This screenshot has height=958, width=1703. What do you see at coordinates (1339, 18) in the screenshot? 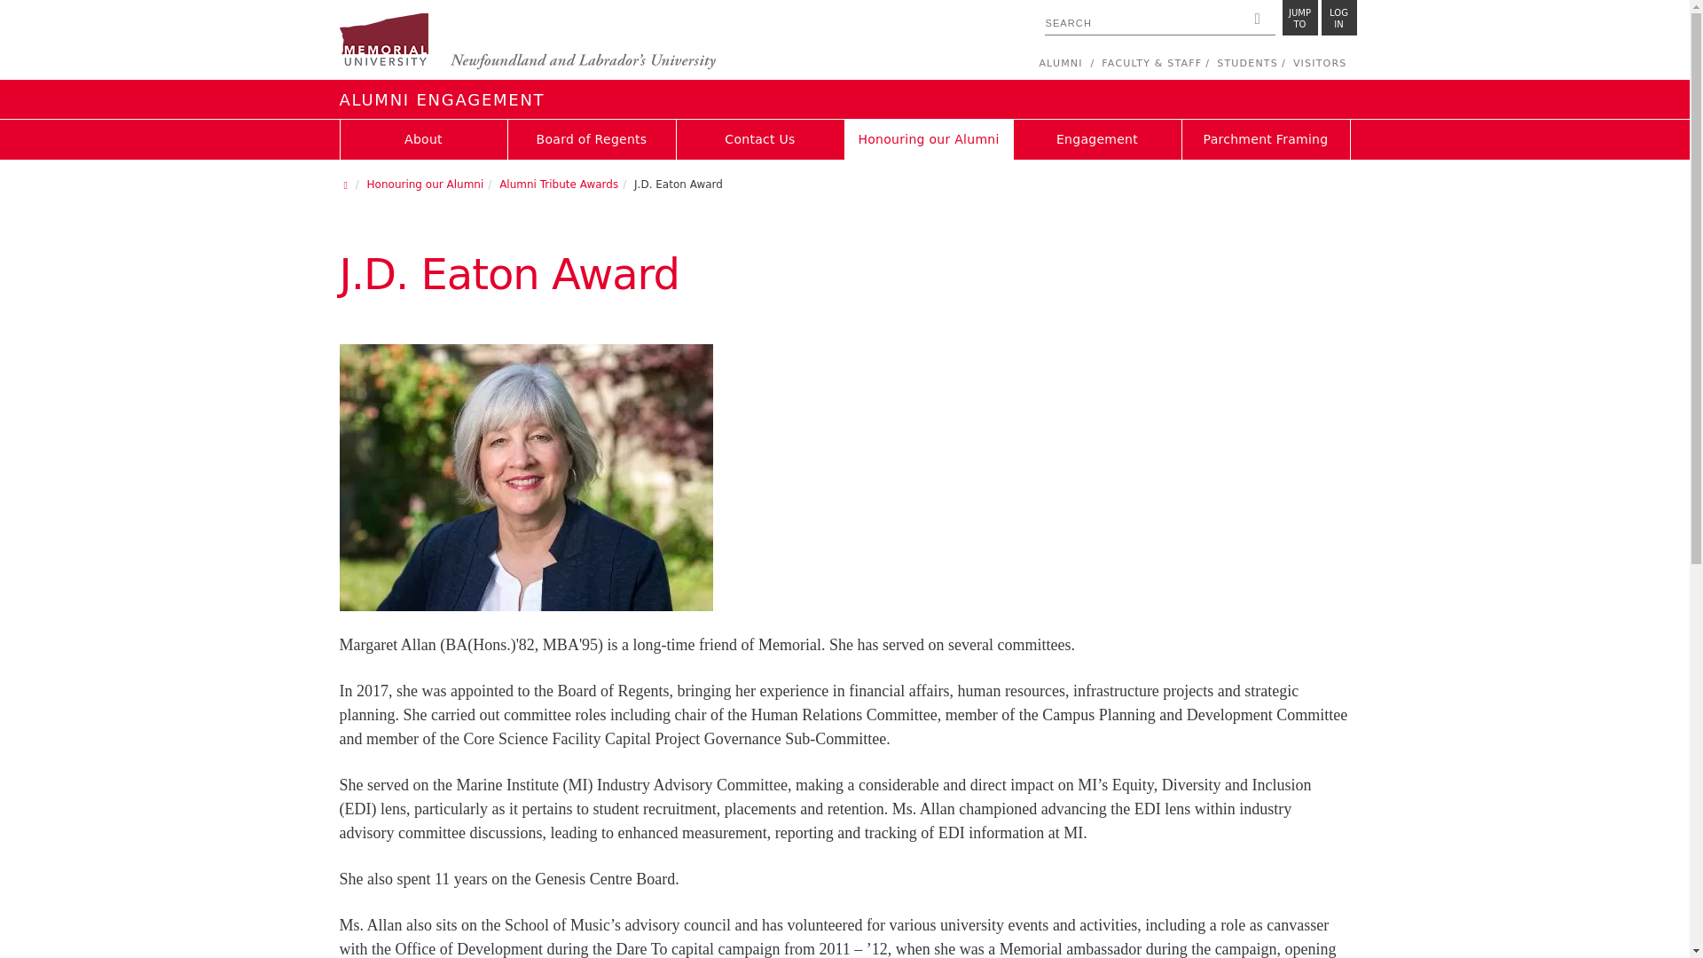
I see `JUMP TO` at bounding box center [1339, 18].